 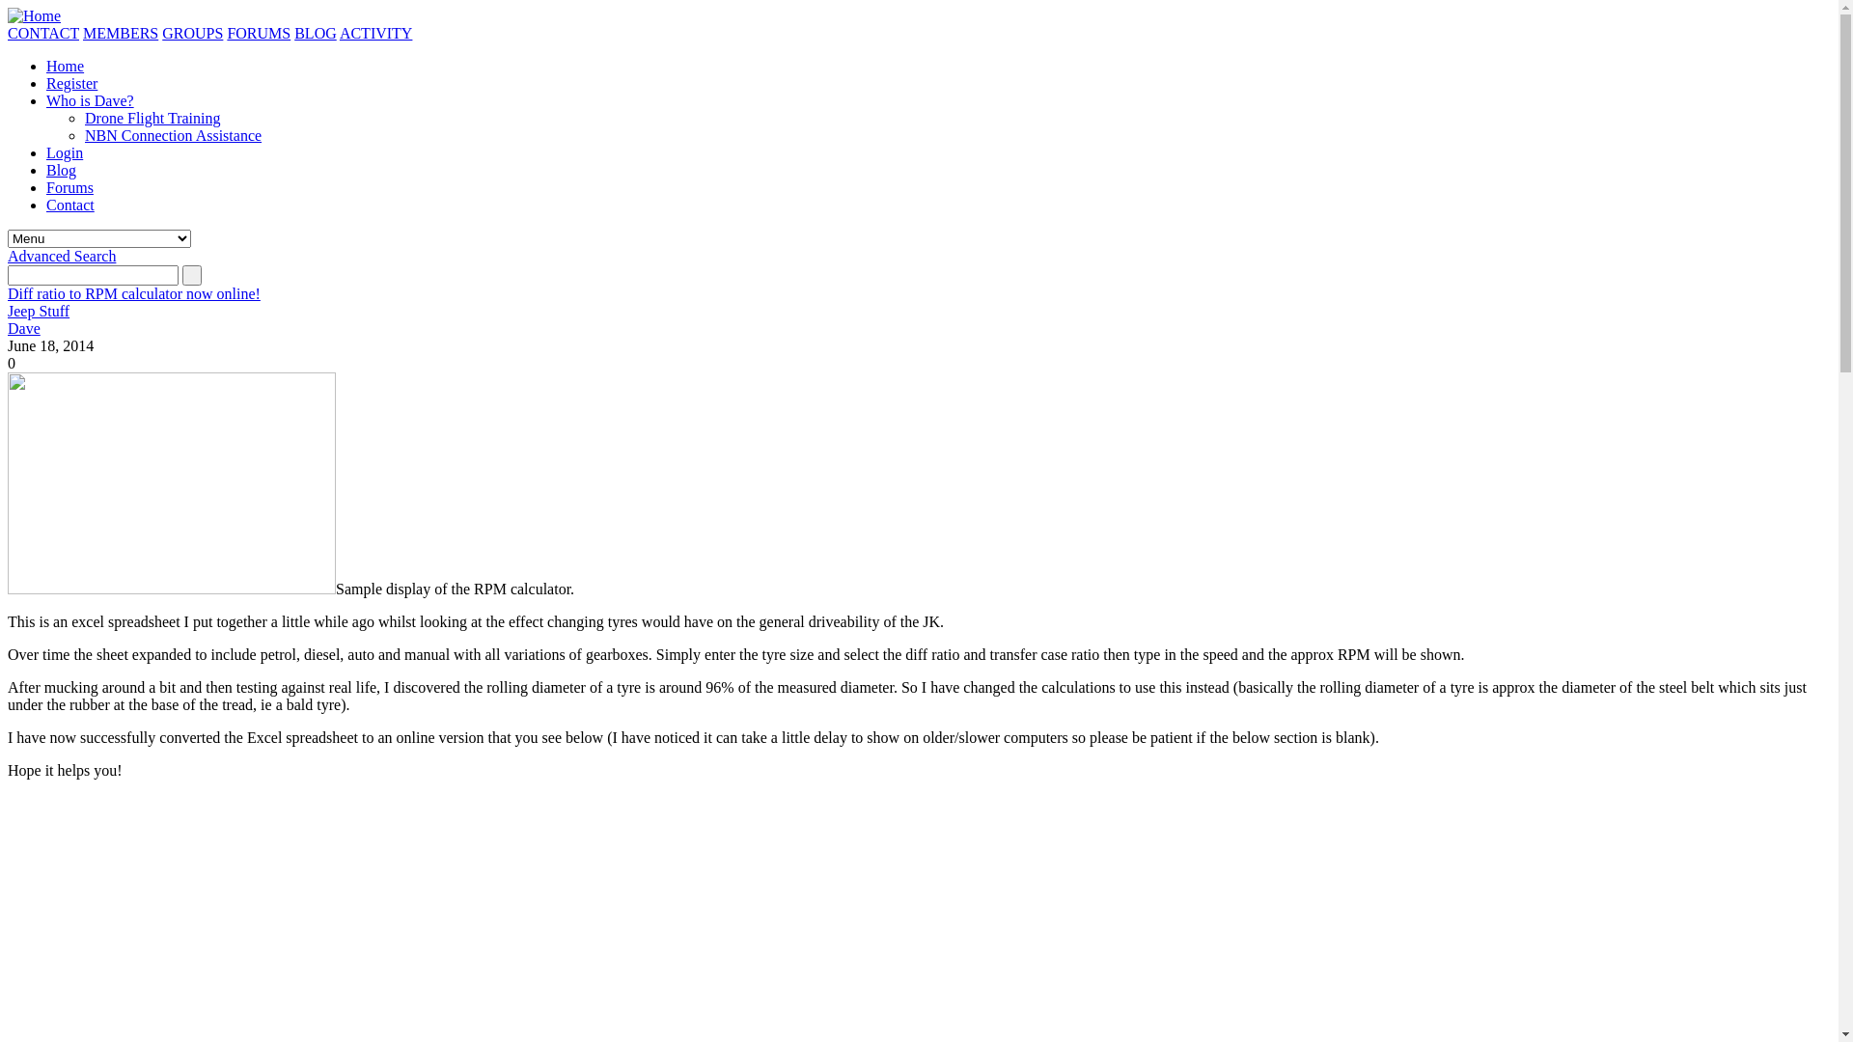 I want to click on Drone Flight Training, so click(x=152, y=118).